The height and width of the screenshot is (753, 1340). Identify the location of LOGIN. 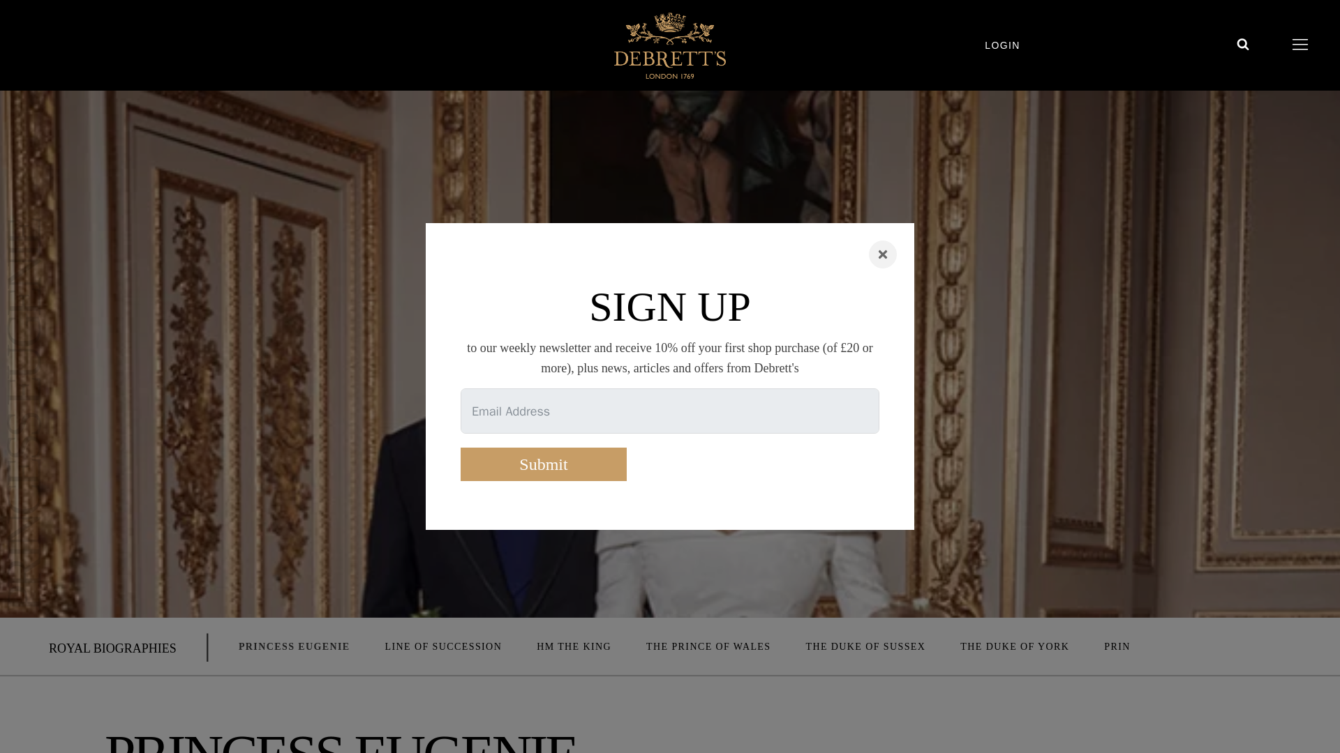
(1019, 45).